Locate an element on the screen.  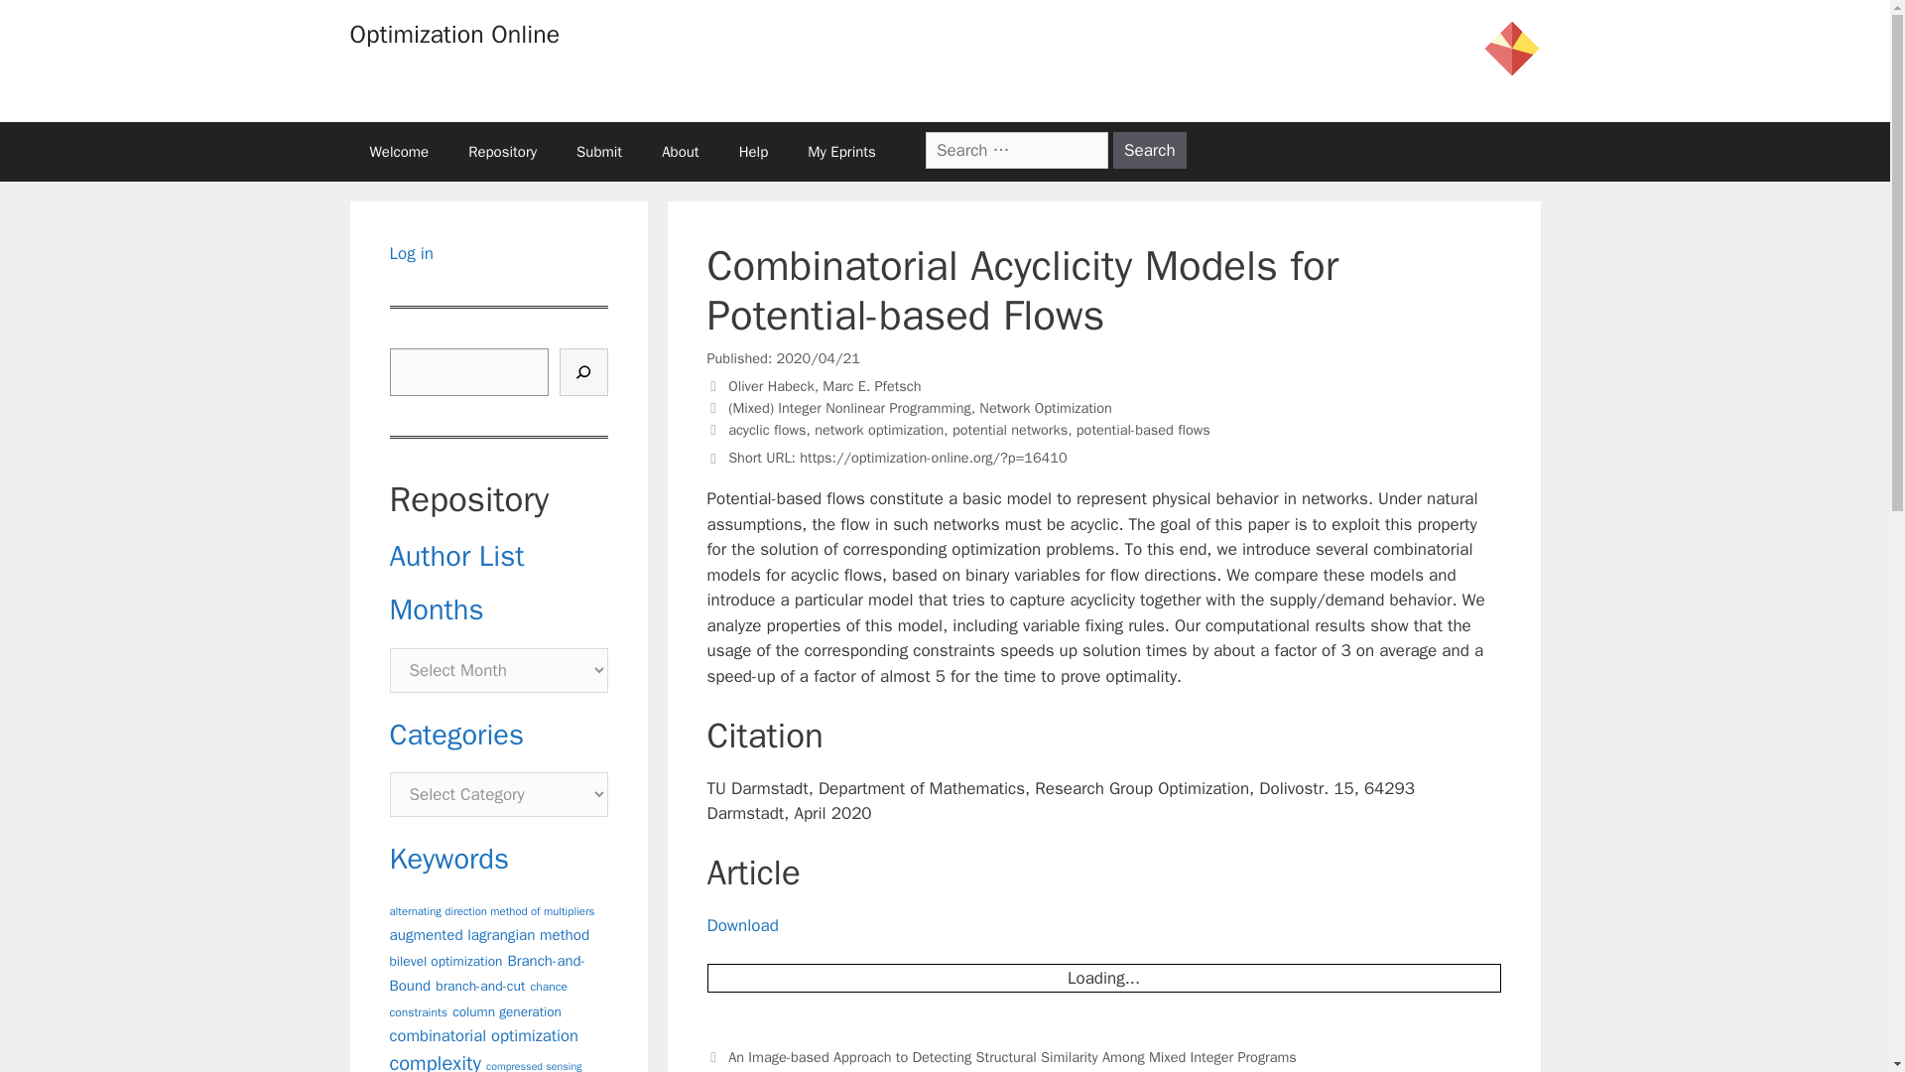
potential-based flows is located at coordinates (1143, 429).